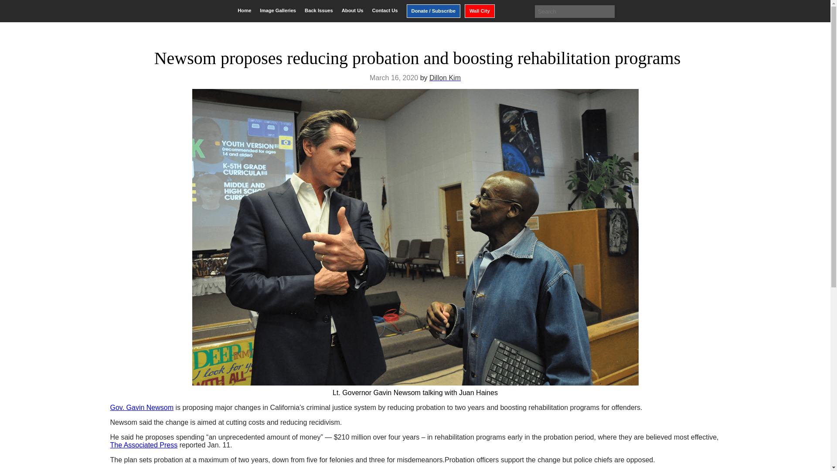 This screenshot has height=471, width=837. Describe the element at coordinates (13, 7) in the screenshot. I see `Search` at that location.